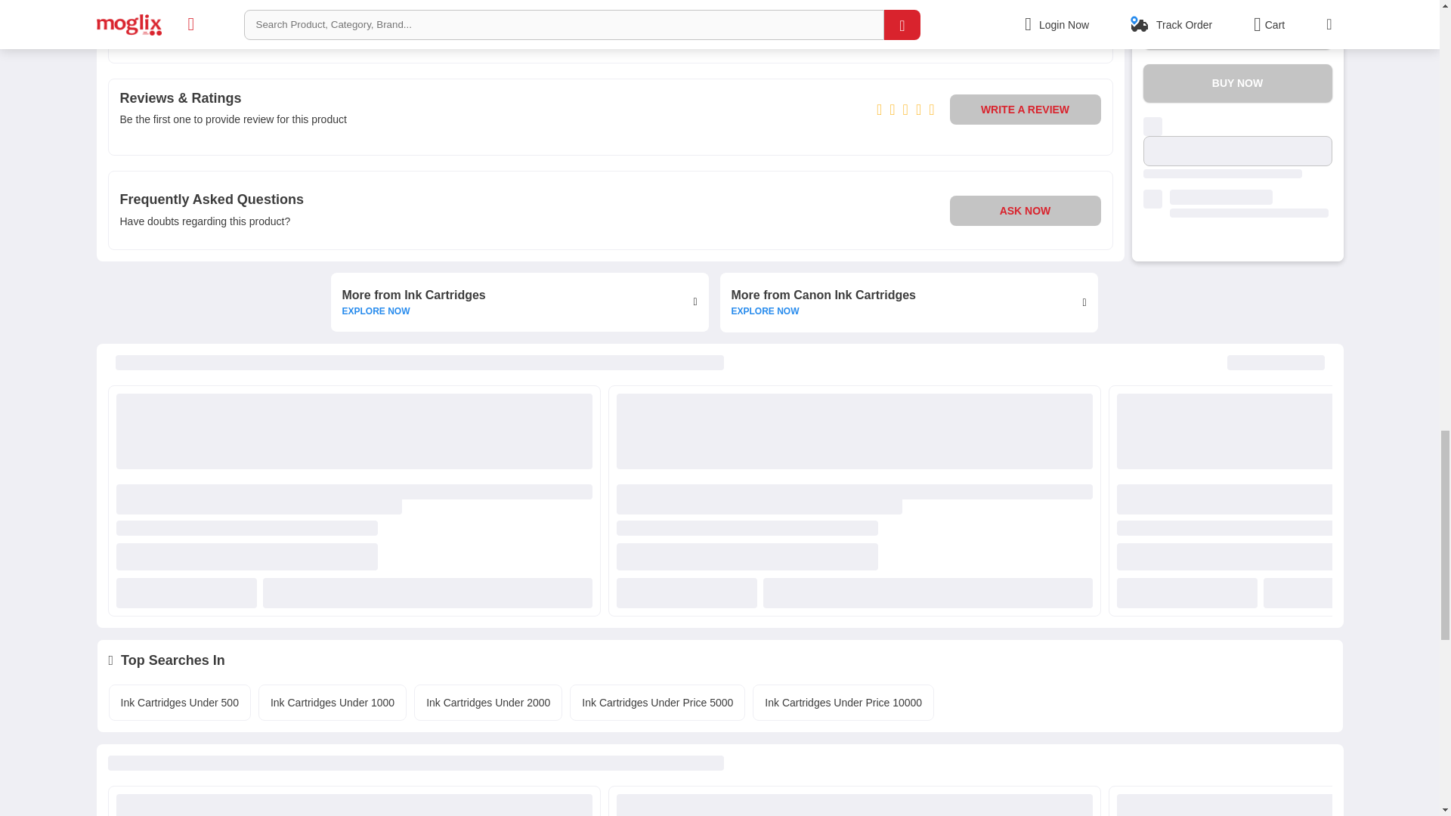  What do you see at coordinates (657, 703) in the screenshot?
I see `Ink Cartridges Under Price 5000` at bounding box center [657, 703].